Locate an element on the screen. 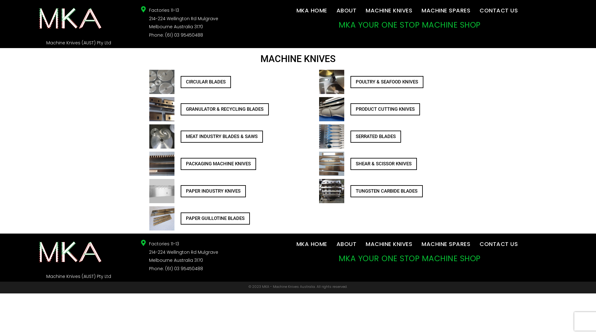  MACHINE SPARES is located at coordinates (446, 244).